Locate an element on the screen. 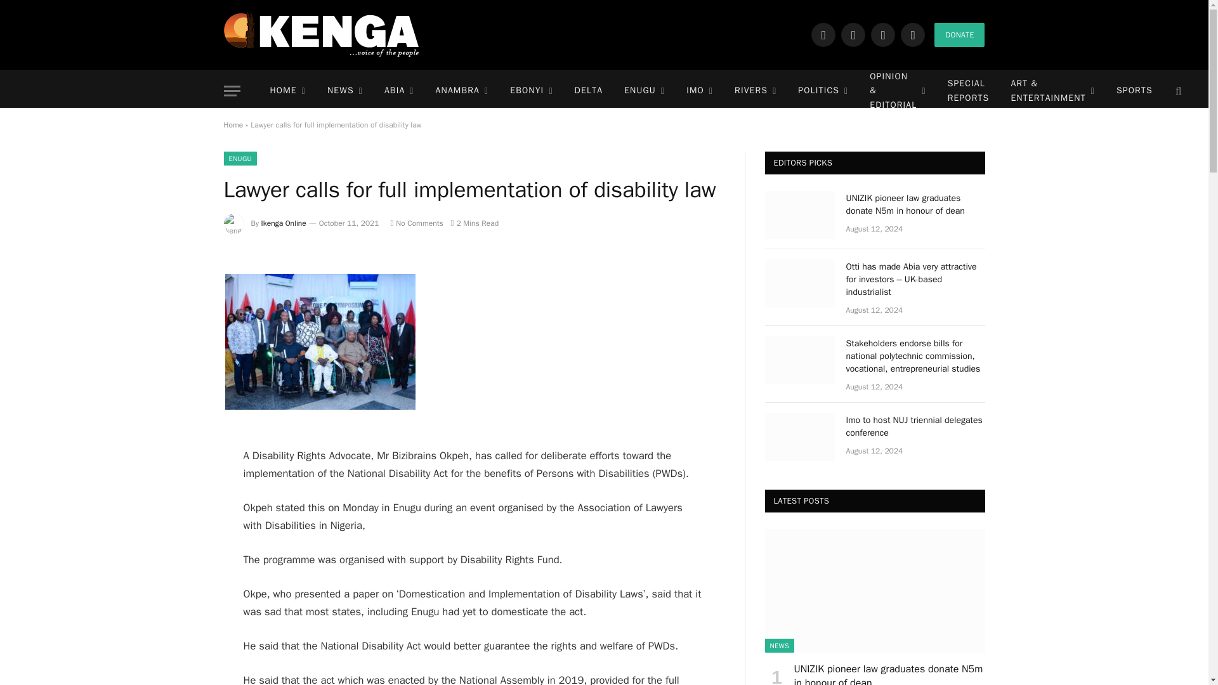  HOME is located at coordinates (287, 91).